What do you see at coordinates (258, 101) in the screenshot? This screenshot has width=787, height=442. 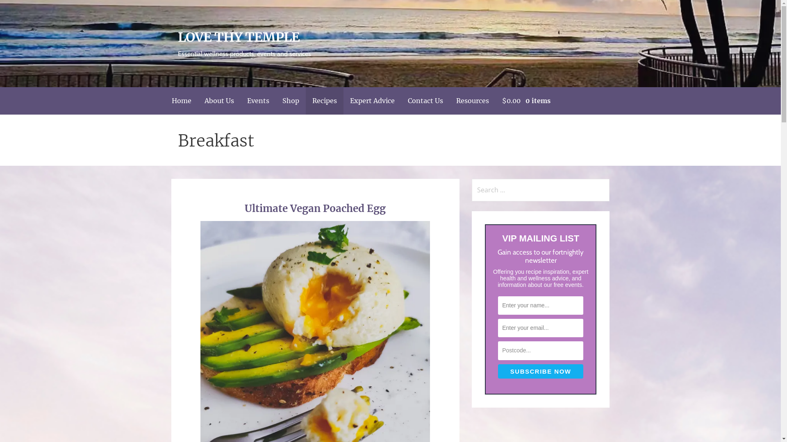 I see `Events` at bounding box center [258, 101].